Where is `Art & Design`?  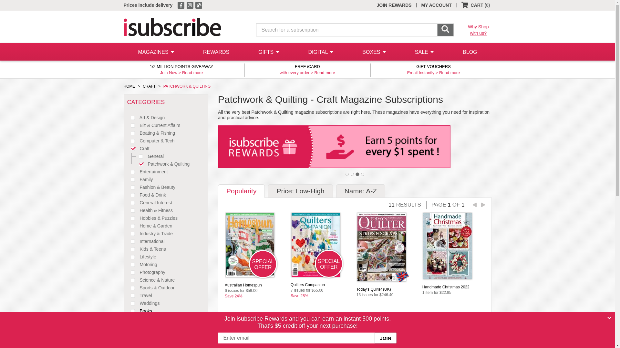 Art & Design is located at coordinates (146, 118).